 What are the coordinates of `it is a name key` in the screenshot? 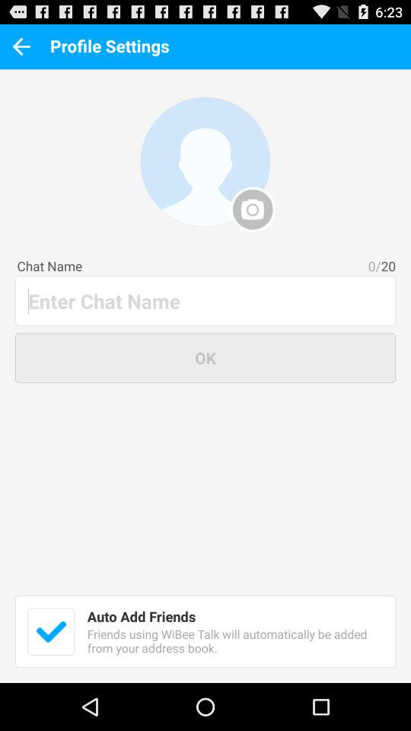 It's located at (206, 300).